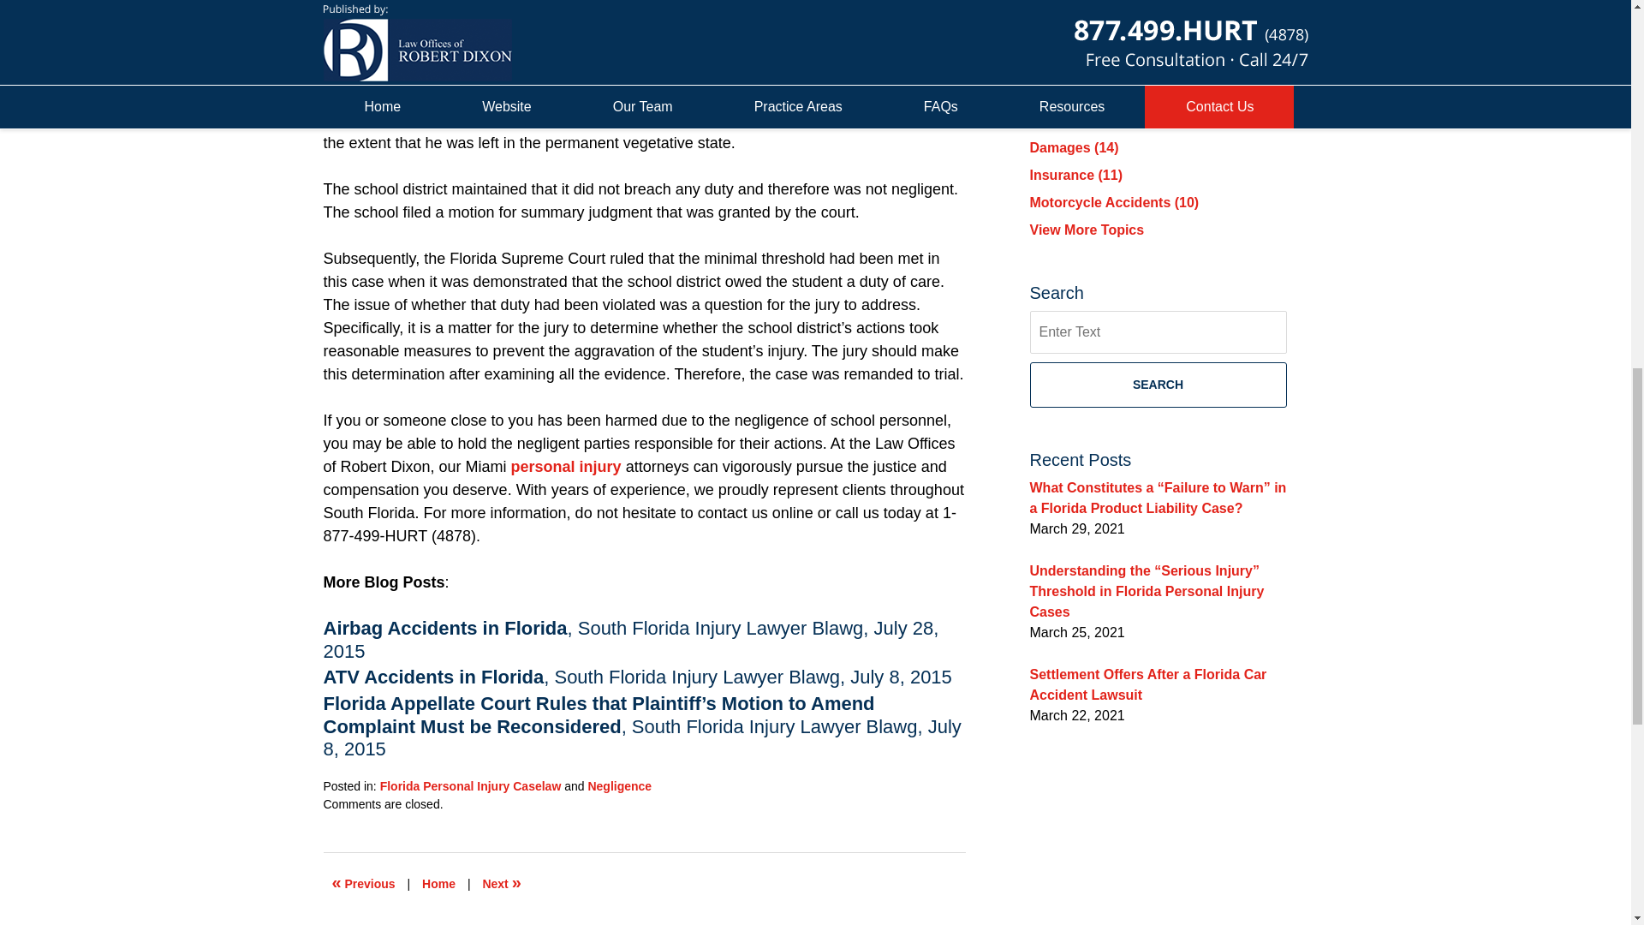 The width and height of the screenshot is (1644, 925). Describe the element at coordinates (445, 629) in the screenshot. I see `Airbag Accidents in Florida` at that location.